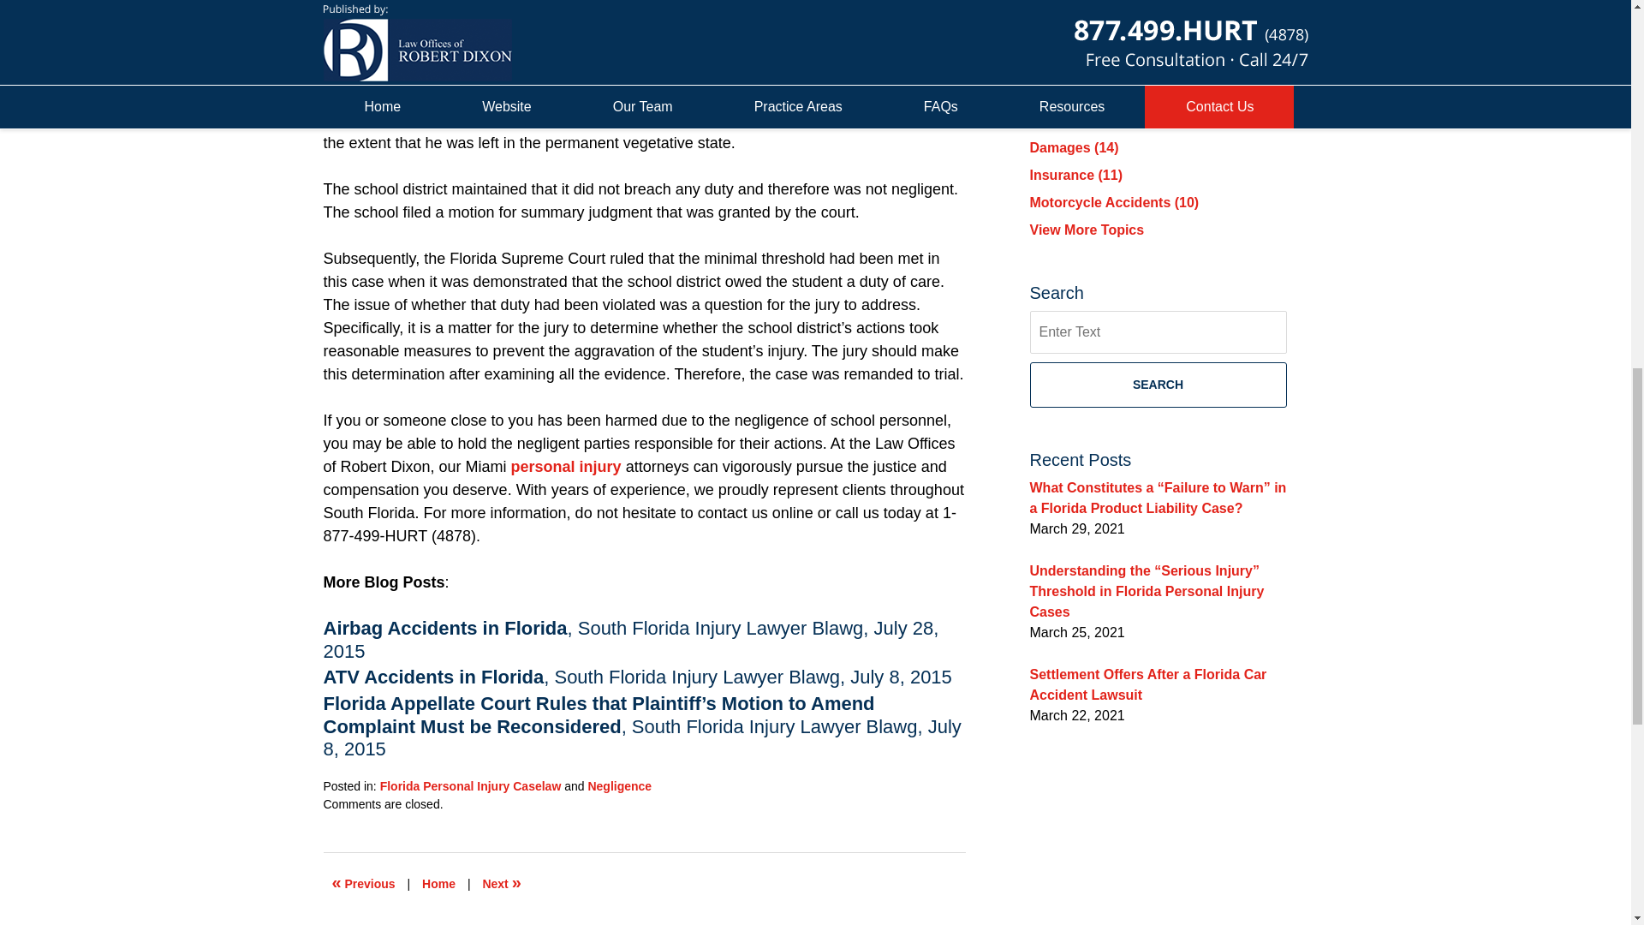 The width and height of the screenshot is (1644, 925). Describe the element at coordinates (445, 629) in the screenshot. I see `Airbag Accidents in Florida` at that location.